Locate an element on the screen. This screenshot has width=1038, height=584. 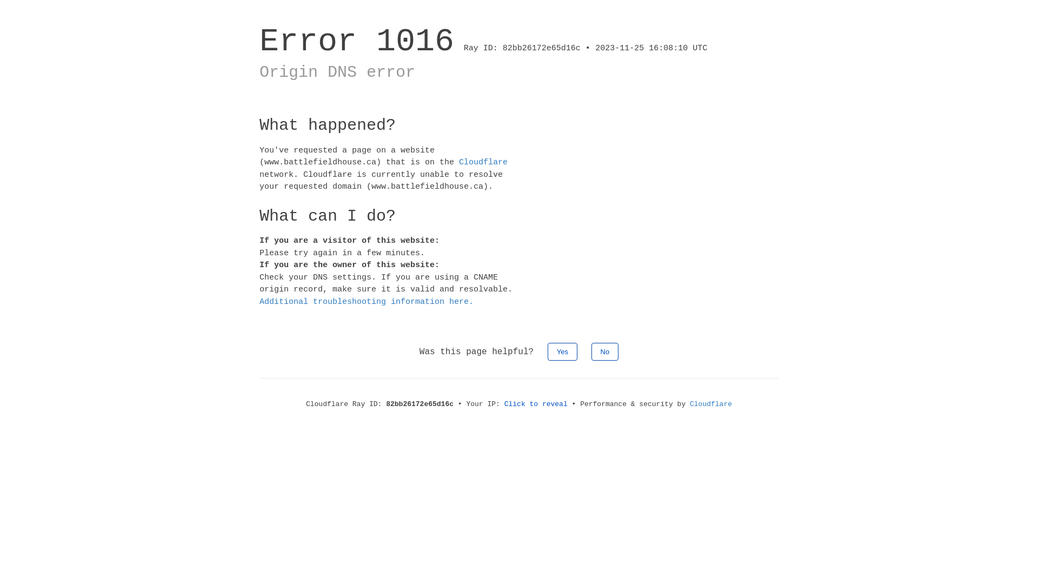
Cloudflare is located at coordinates (711, 404).